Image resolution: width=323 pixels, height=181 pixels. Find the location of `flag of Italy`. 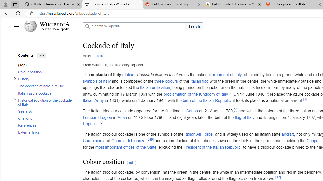

flag of Italy is located at coordinates (245, 117).